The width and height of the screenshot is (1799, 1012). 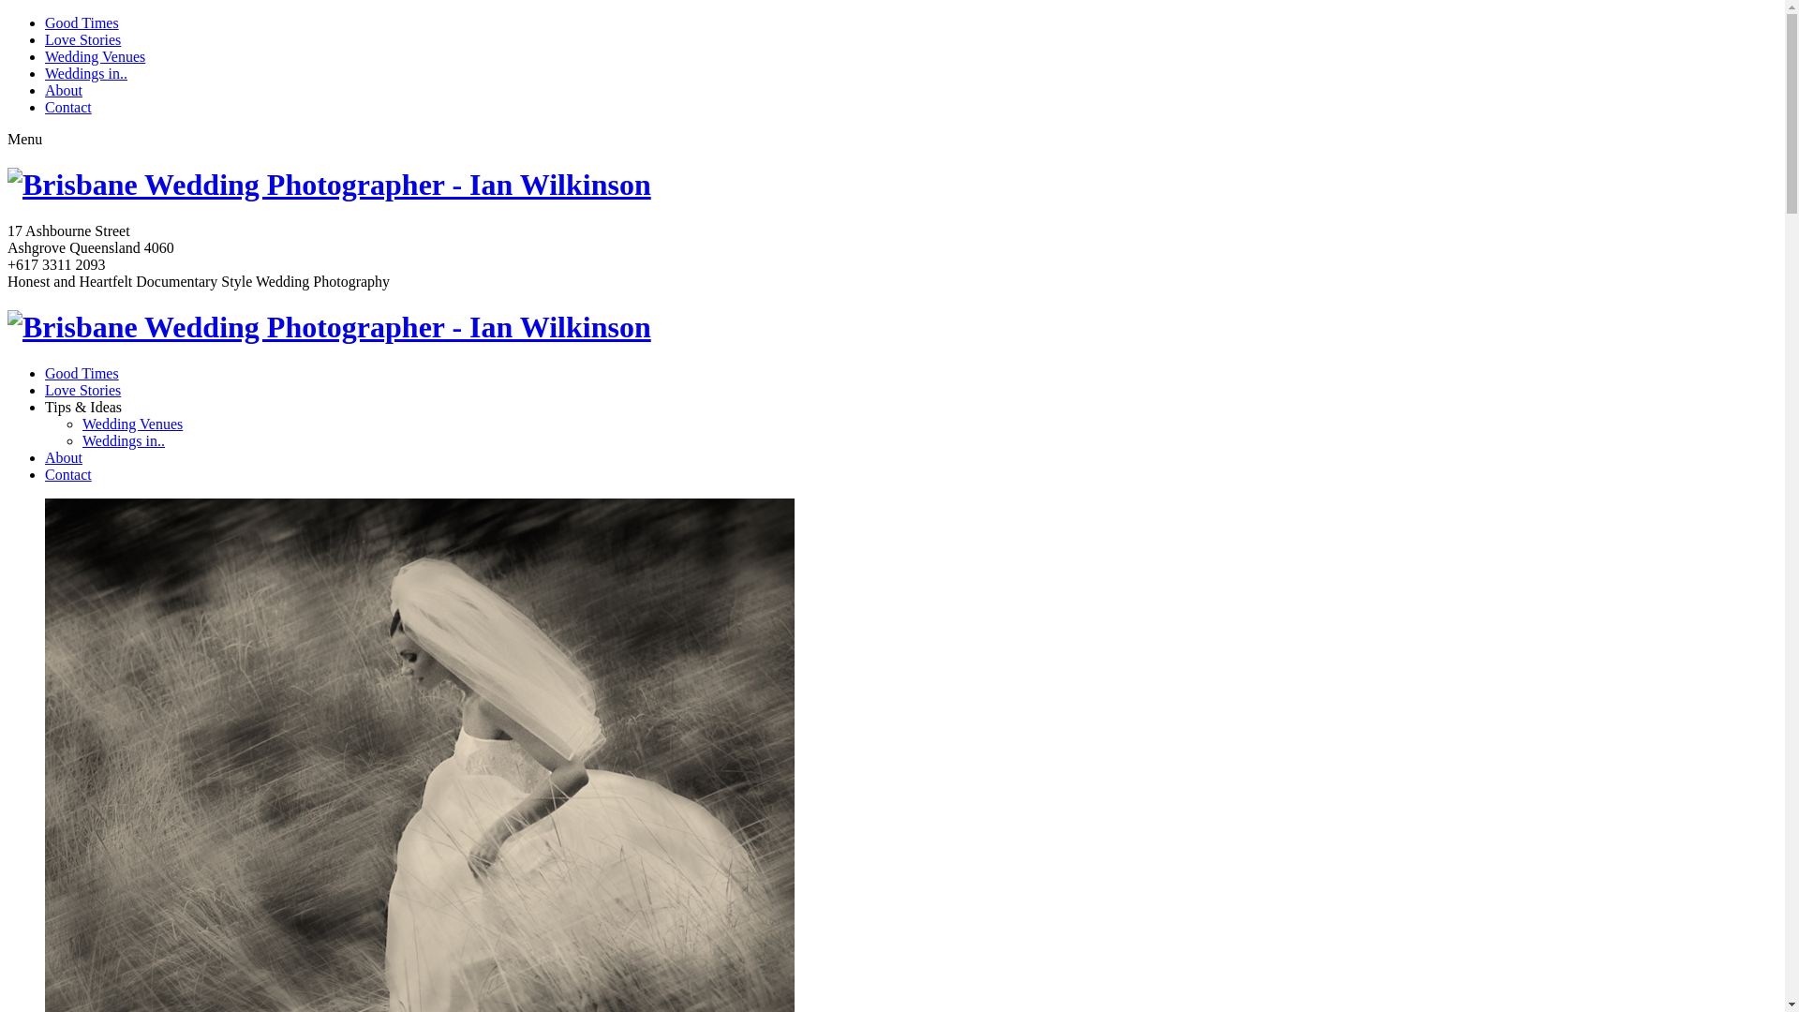 I want to click on About, so click(x=64, y=90).